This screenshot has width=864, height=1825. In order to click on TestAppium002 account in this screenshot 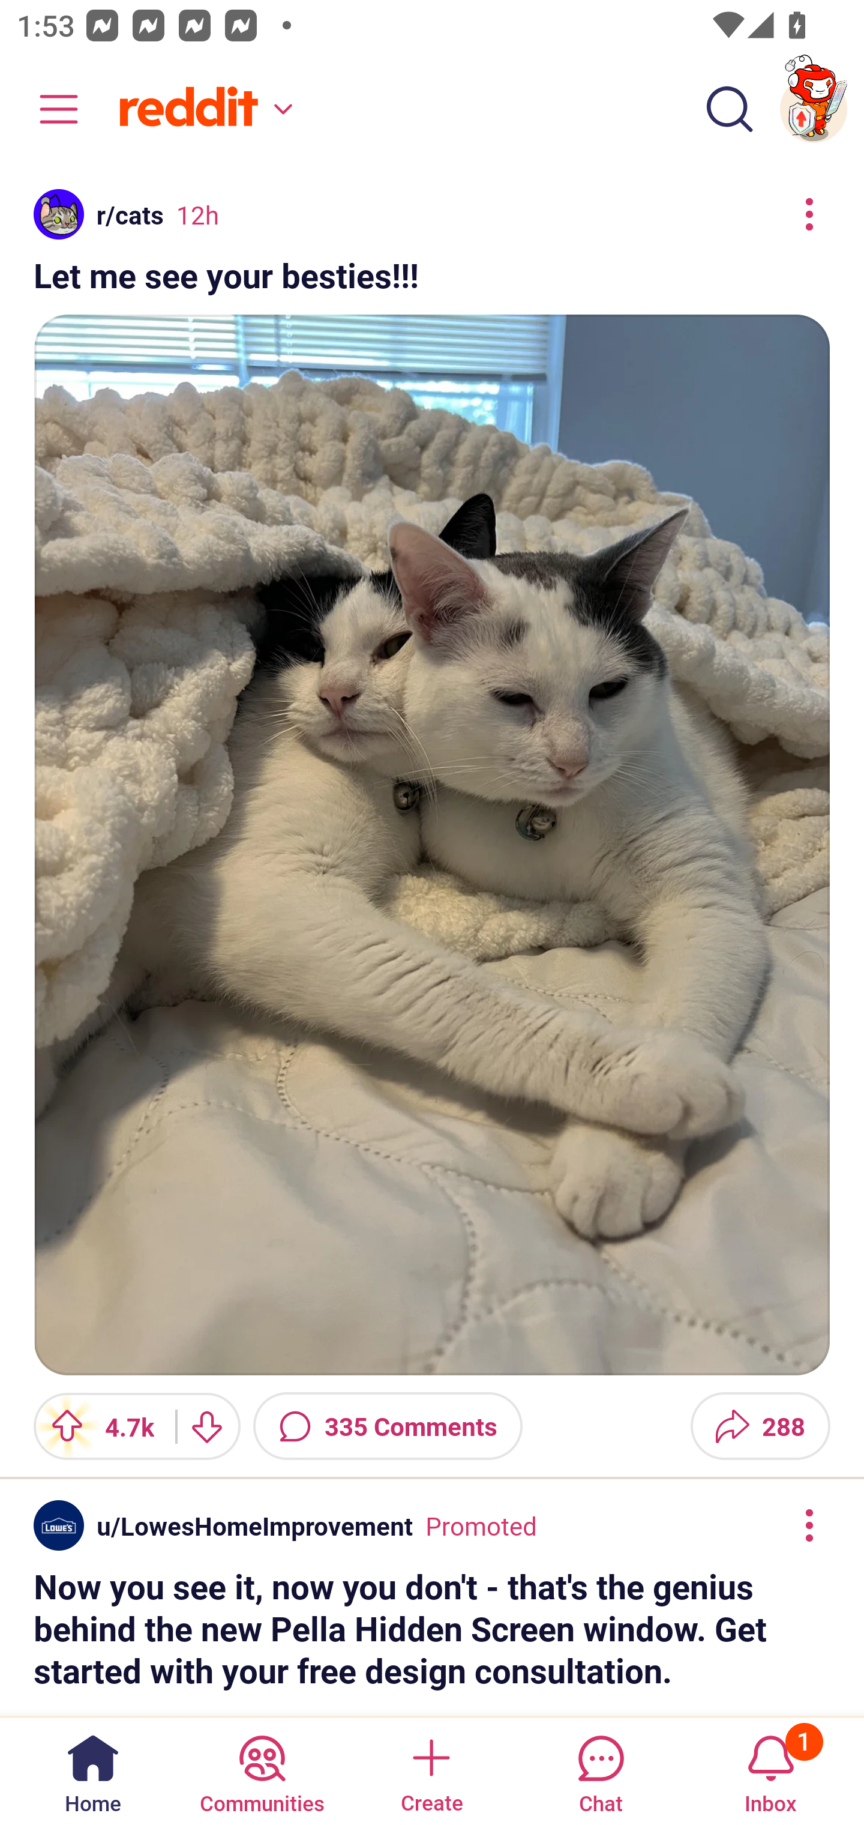, I will do `click(814, 109)`.